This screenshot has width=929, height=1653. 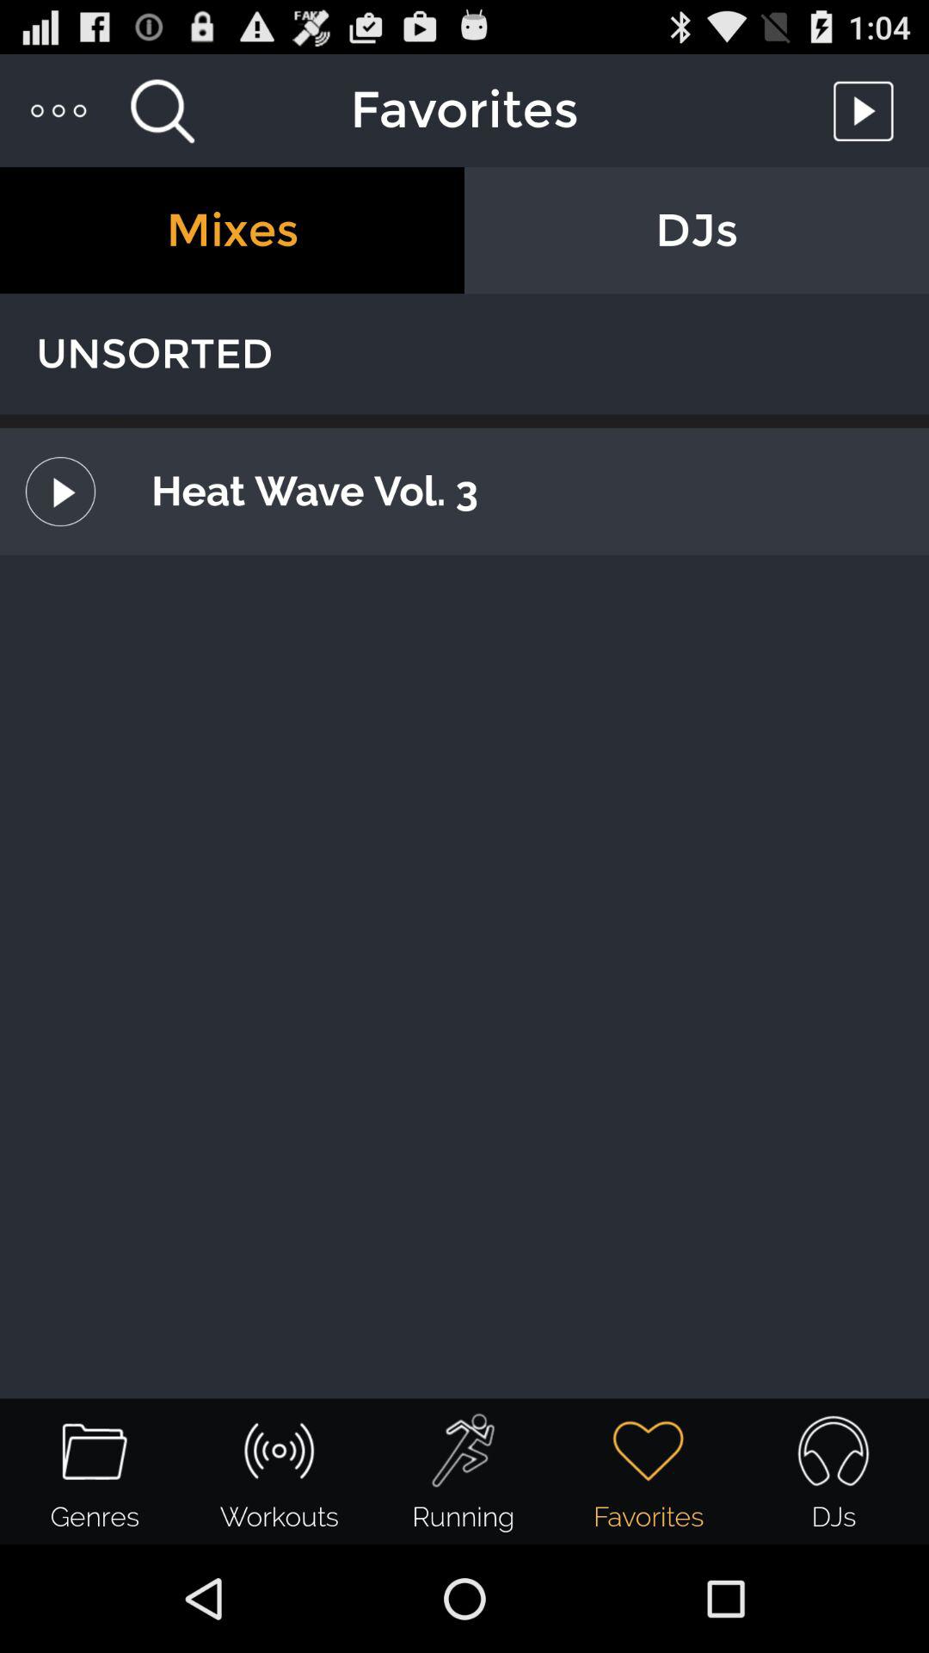 What do you see at coordinates (649, 1472) in the screenshot?
I see `select the option favorites positioned left to djs` at bounding box center [649, 1472].